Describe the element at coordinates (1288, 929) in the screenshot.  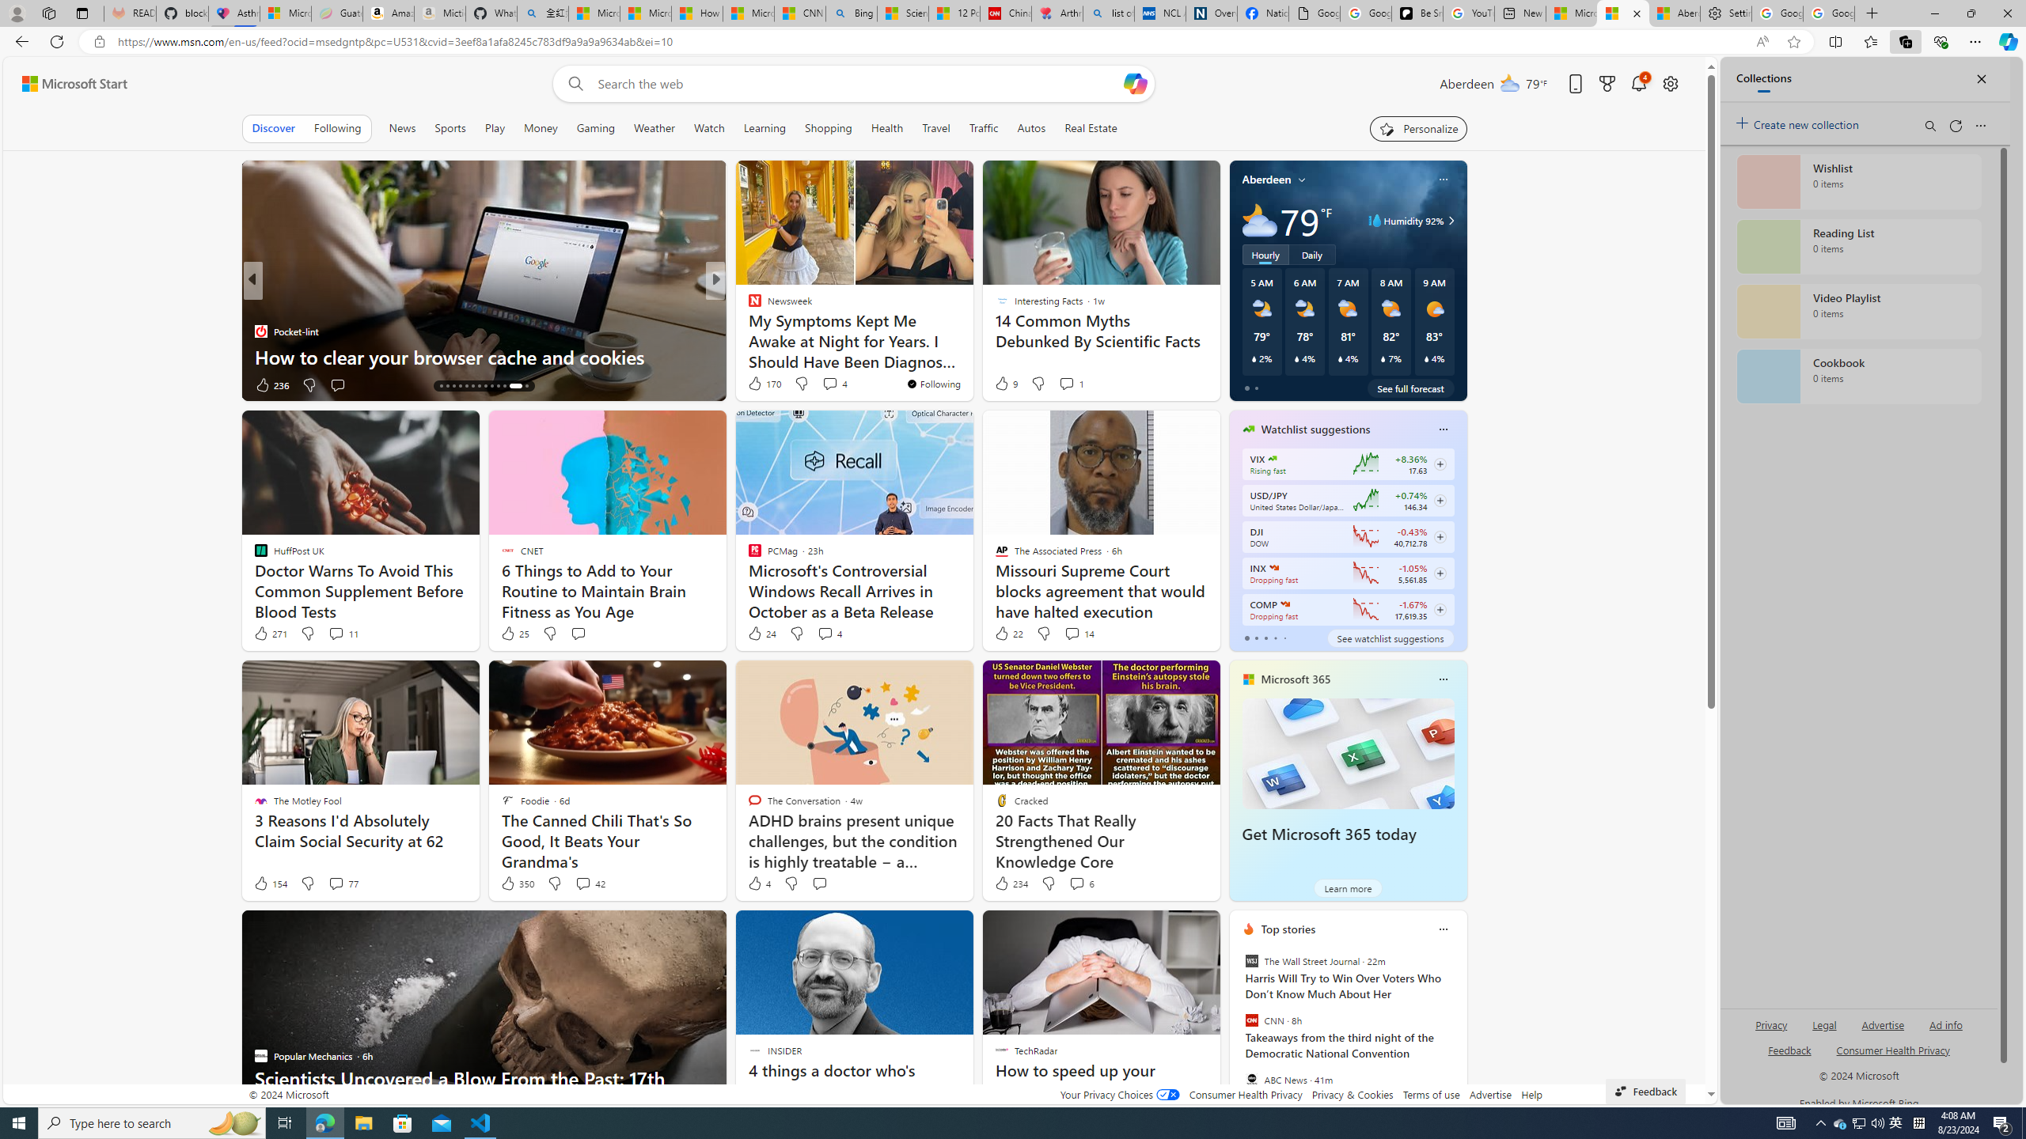
I see `Top stories` at that location.